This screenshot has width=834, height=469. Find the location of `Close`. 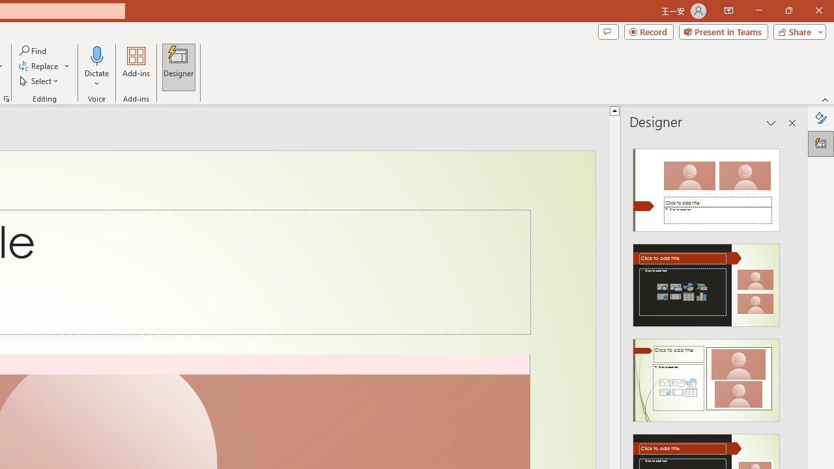

Close is located at coordinates (818, 10).